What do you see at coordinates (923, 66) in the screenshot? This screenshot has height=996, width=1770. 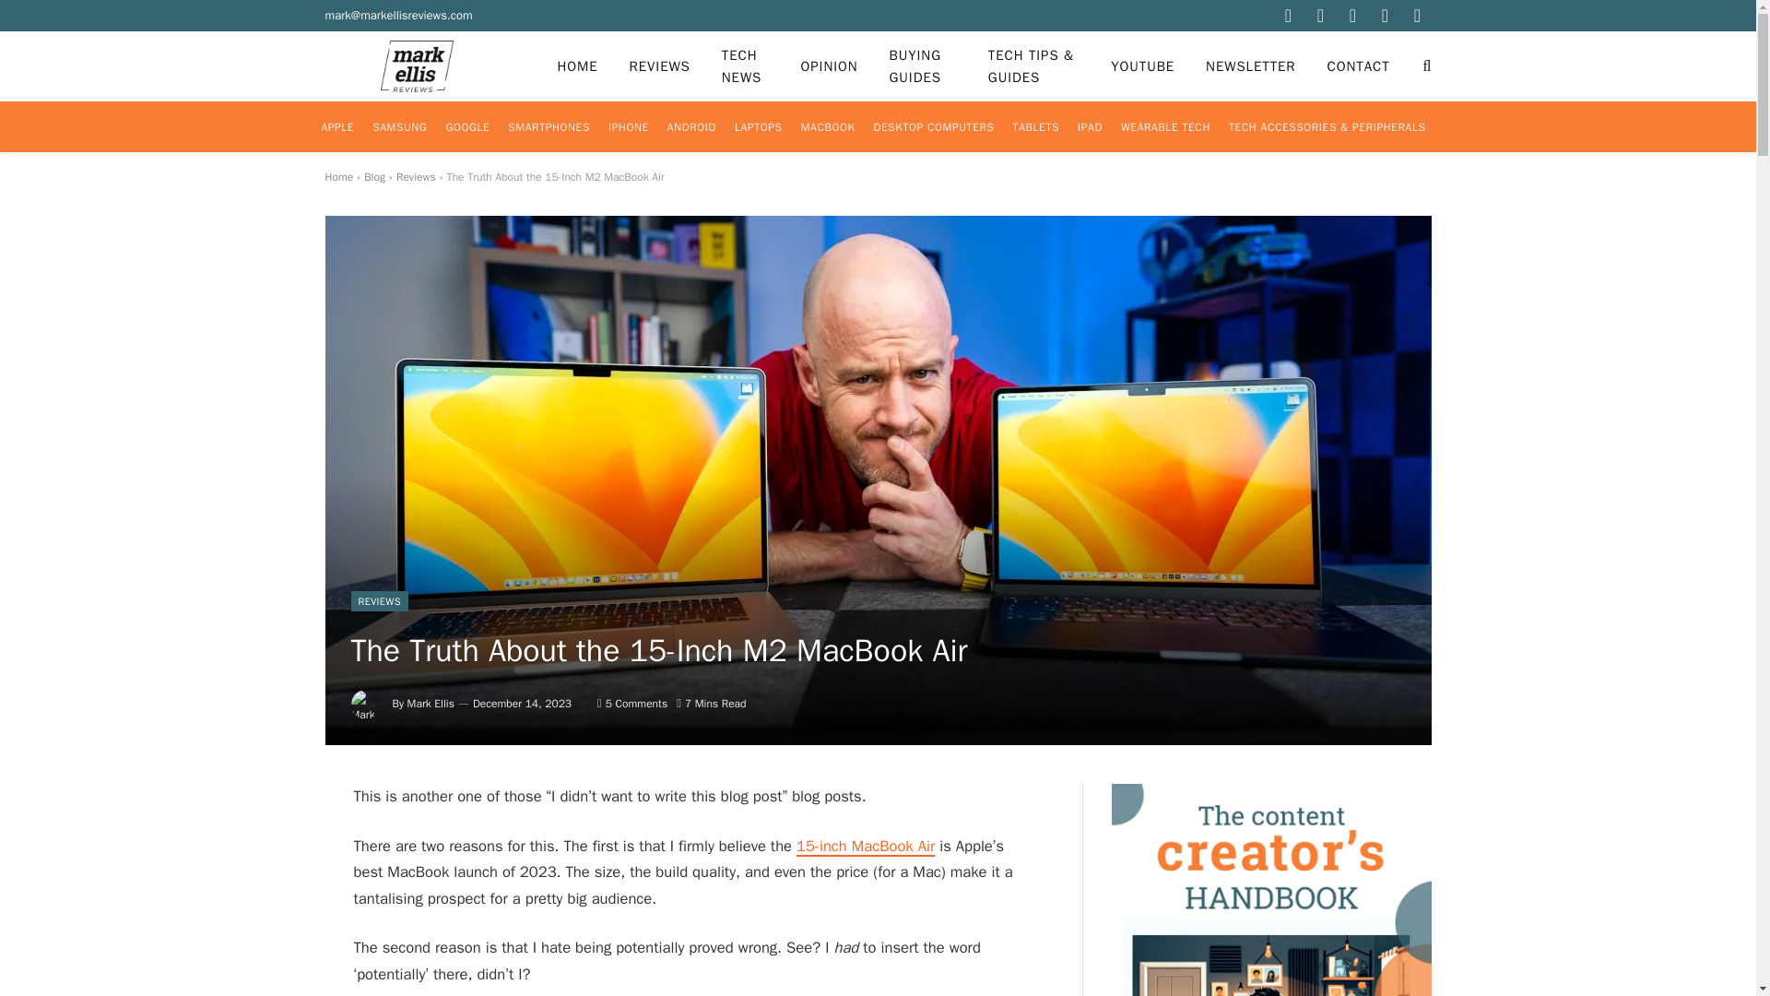 I see `BUYING GUIDES` at bounding box center [923, 66].